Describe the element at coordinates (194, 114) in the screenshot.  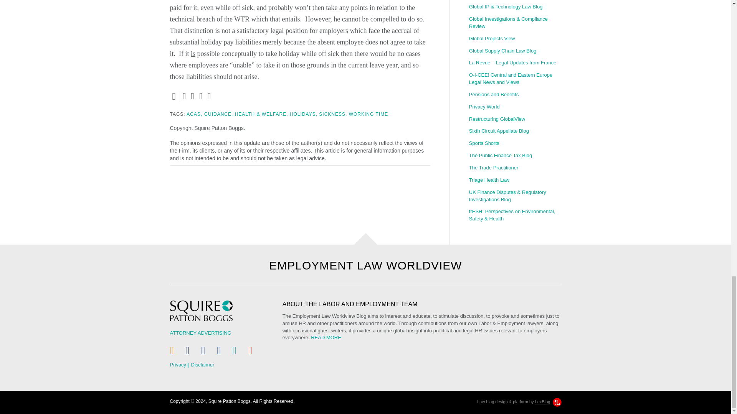
I see `ACAS,` at that location.